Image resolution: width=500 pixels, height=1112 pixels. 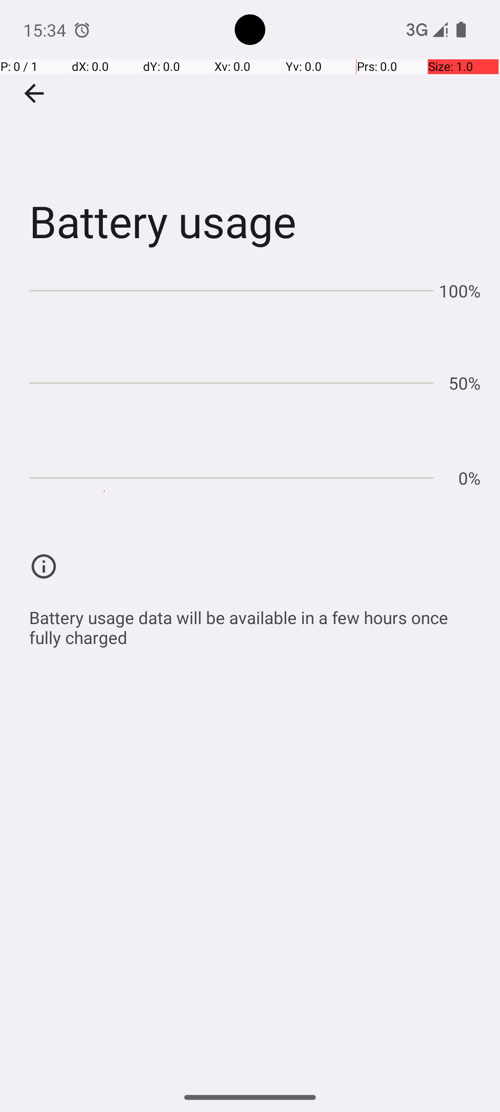 What do you see at coordinates (255, 380) in the screenshot?
I see `Hourly battery usage chart` at bounding box center [255, 380].